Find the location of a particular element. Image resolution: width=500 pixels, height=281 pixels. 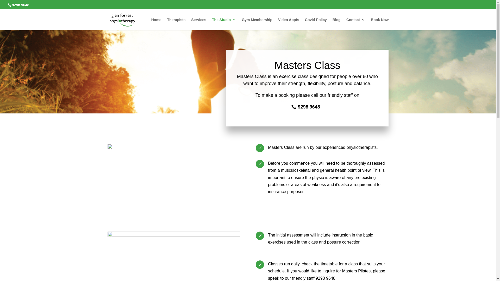

Contact is located at coordinates (356, 24).